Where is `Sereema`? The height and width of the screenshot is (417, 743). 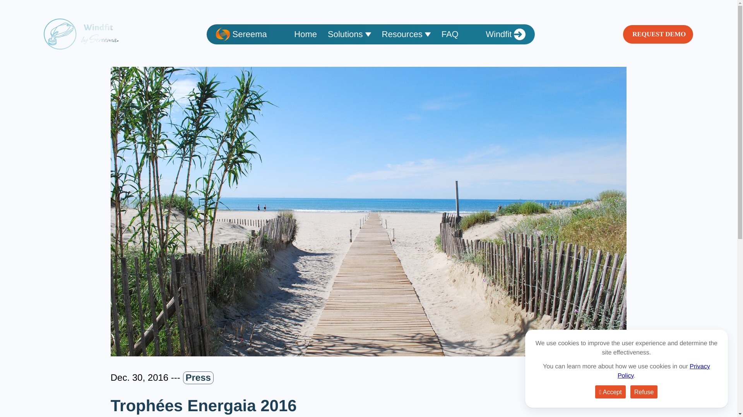 Sereema is located at coordinates (241, 34).